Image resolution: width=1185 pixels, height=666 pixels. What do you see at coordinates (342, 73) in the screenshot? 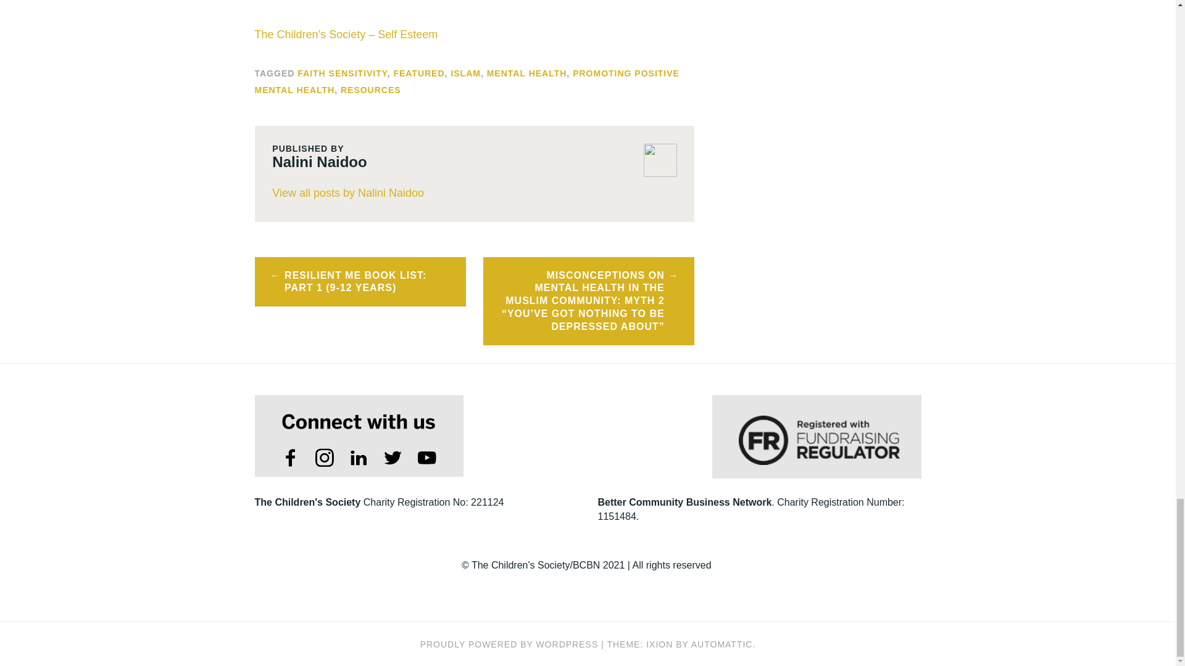
I see `FAITH SENSITIVITY` at bounding box center [342, 73].